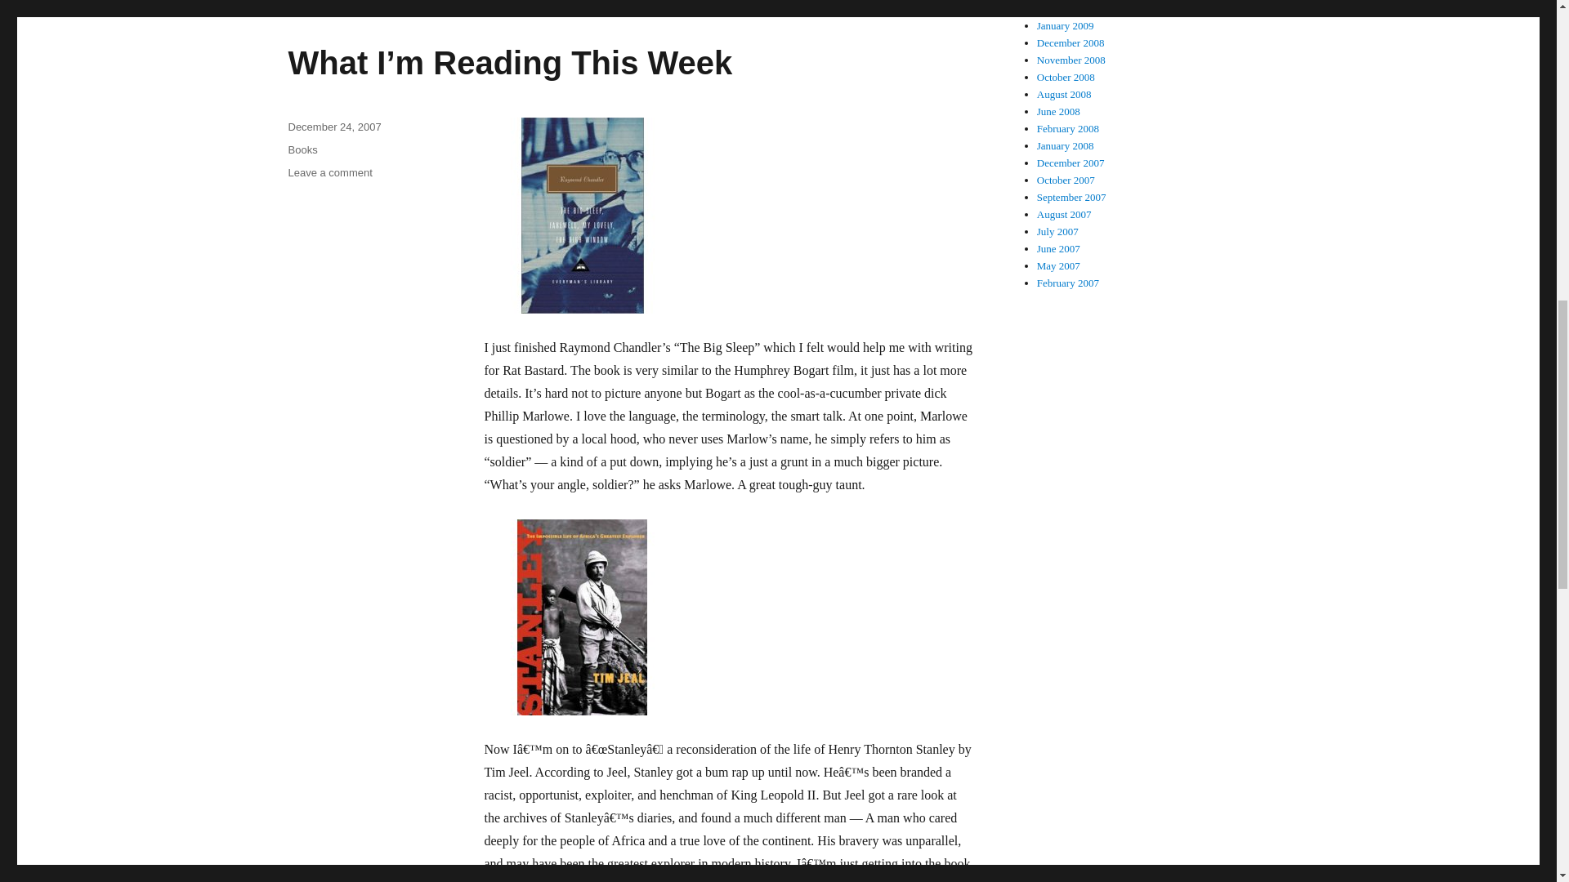 This screenshot has height=882, width=1569. What do you see at coordinates (333, 127) in the screenshot?
I see `December 24, 2007` at bounding box center [333, 127].